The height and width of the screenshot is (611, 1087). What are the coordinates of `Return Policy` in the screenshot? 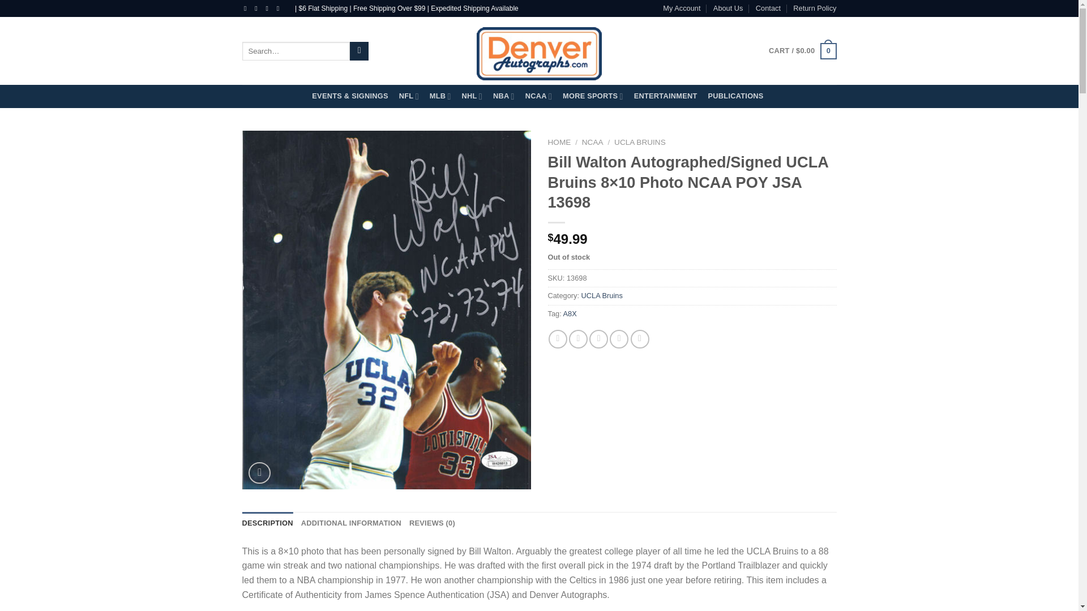 It's located at (814, 8).